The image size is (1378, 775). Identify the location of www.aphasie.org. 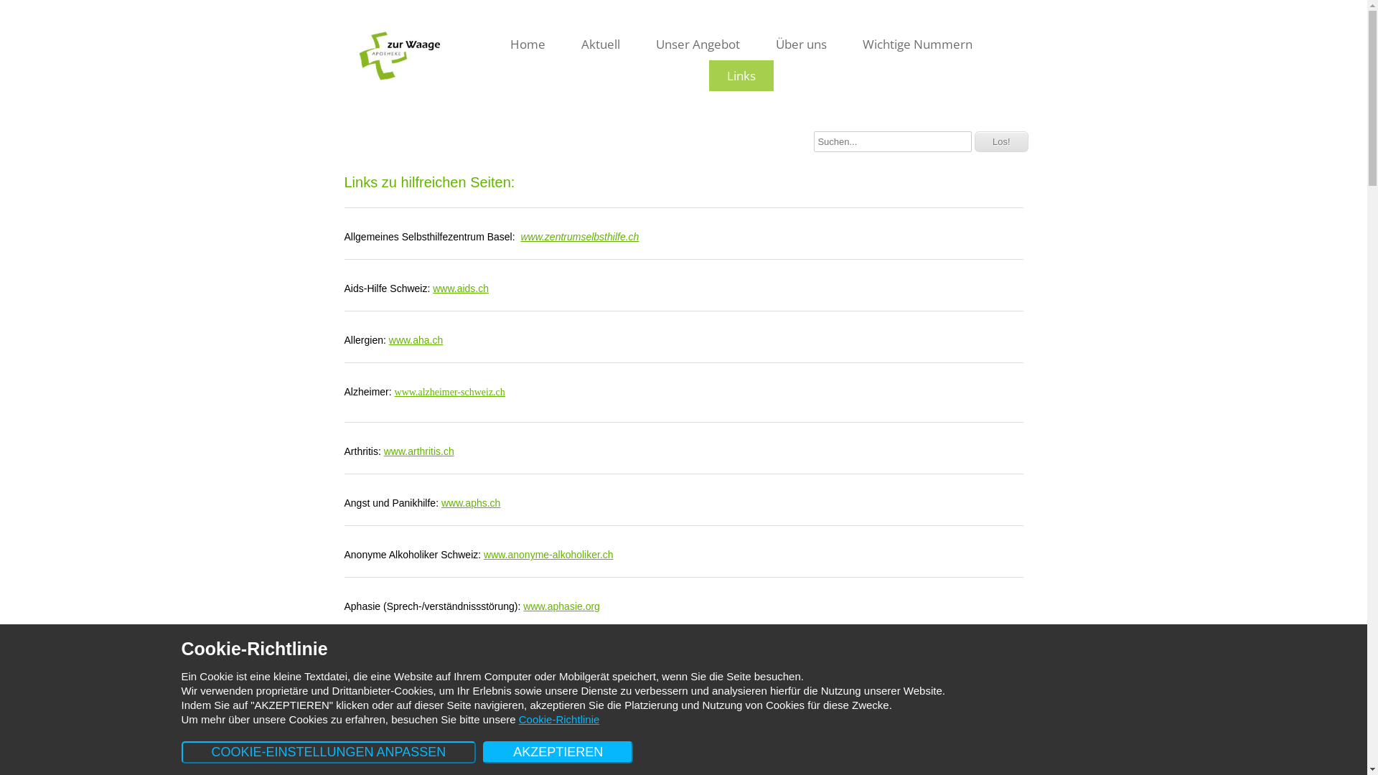
(561, 606).